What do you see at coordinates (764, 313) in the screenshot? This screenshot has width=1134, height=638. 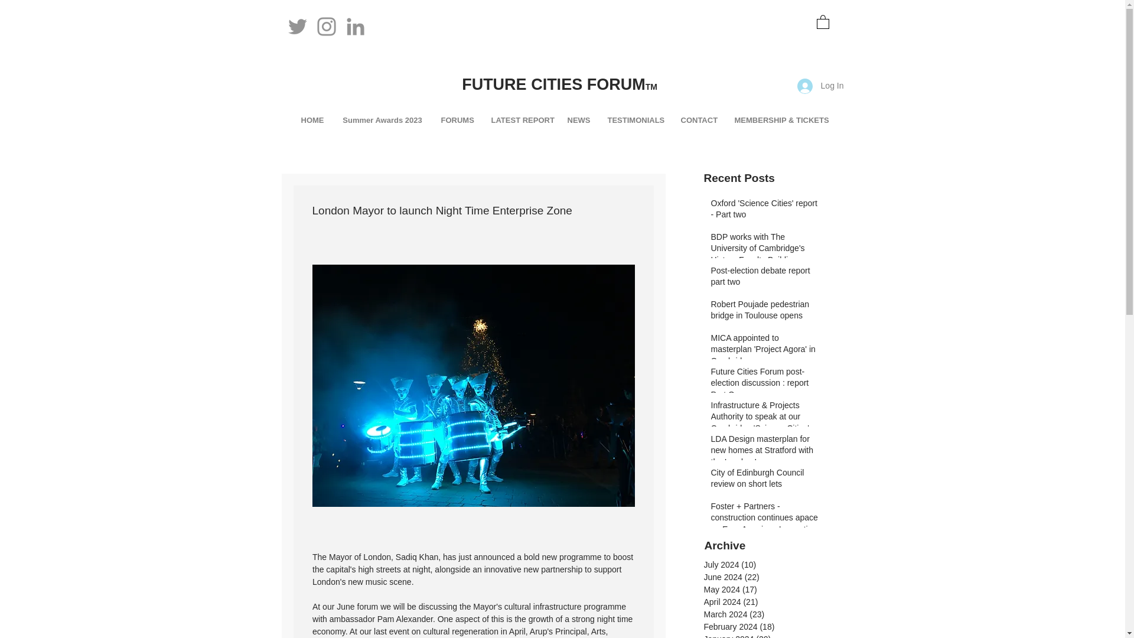 I see `Robert Poujade pedestrian bridge in Toulouse opens` at bounding box center [764, 313].